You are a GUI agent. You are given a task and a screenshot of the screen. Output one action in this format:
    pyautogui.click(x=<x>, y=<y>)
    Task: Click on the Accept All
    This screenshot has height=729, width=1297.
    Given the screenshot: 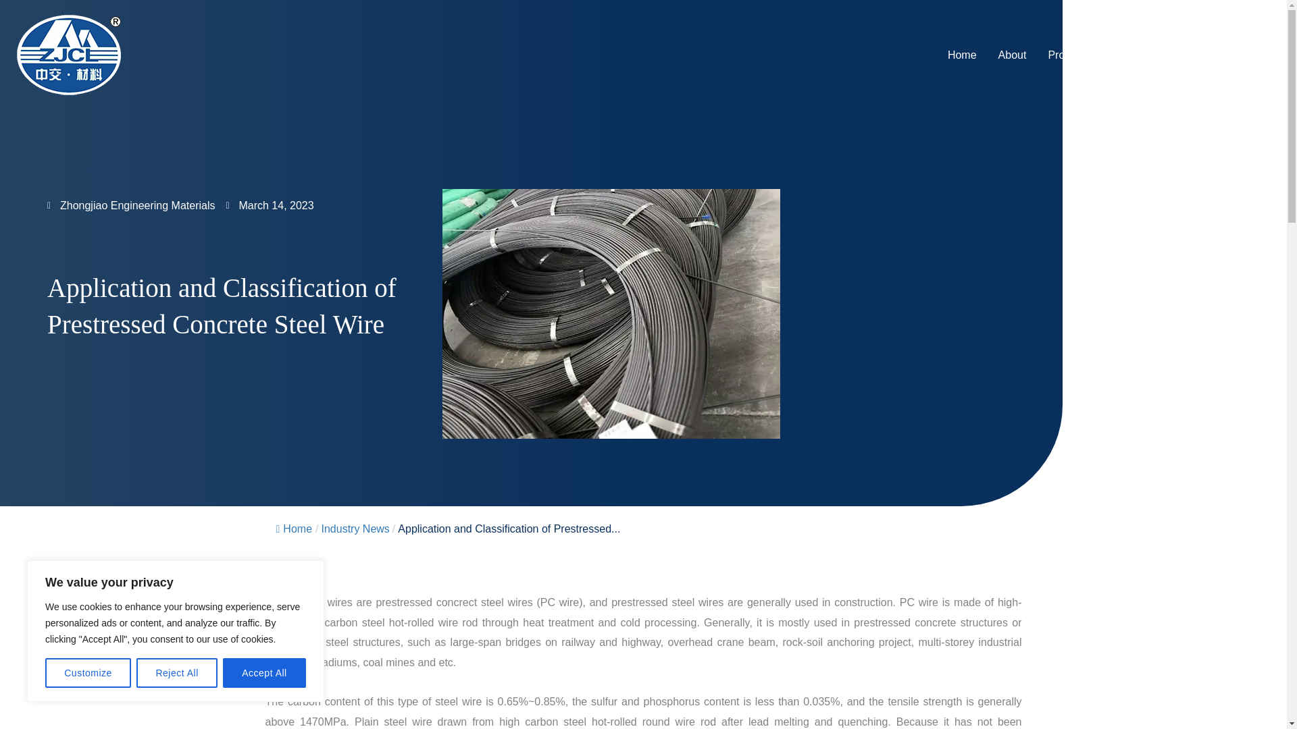 What is the action you would take?
    pyautogui.click(x=265, y=673)
    